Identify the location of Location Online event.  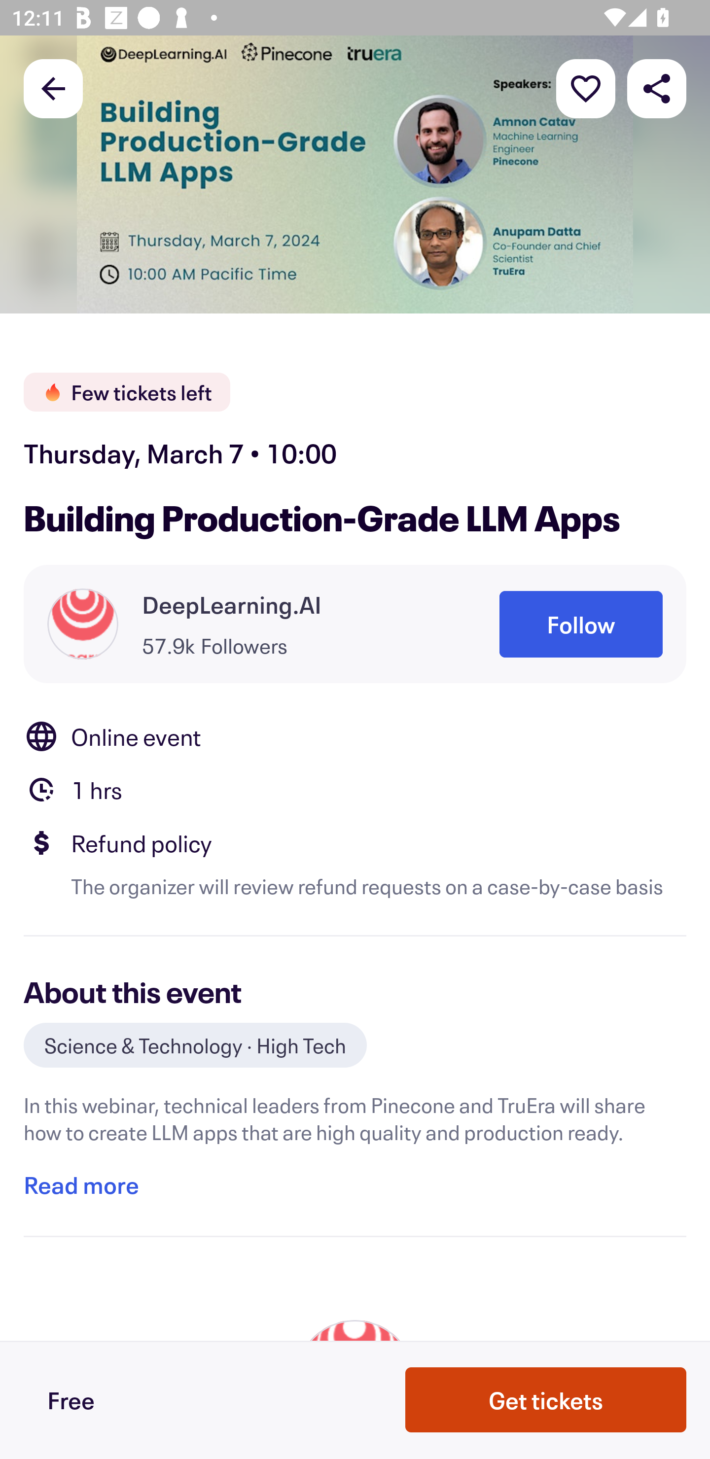
(355, 735).